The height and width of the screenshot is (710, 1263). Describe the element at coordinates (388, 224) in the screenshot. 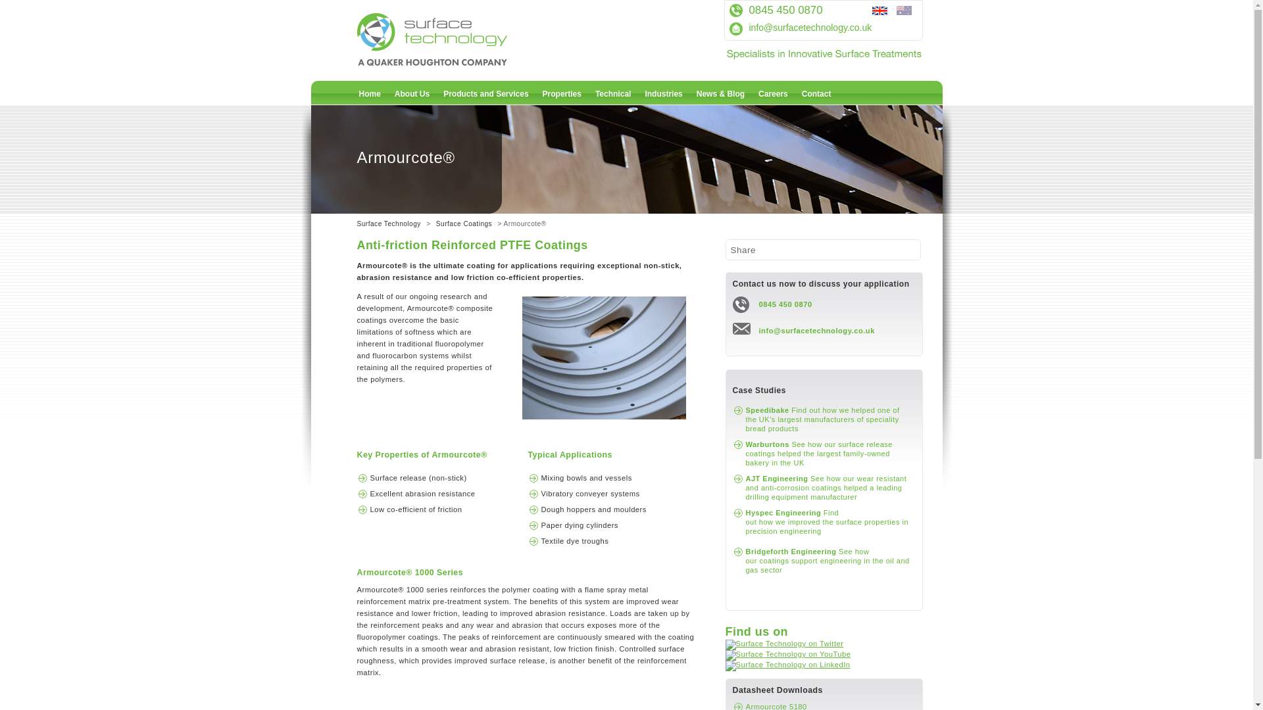

I see `Go to Surface Technology.` at that location.